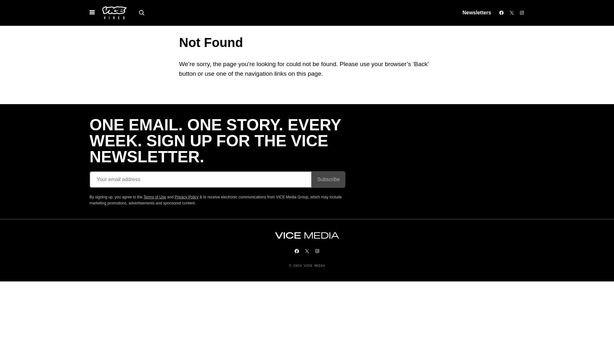 The height and width of the screenshot is (345, 614). What do you see at coordinates (317, 251) in the screenshot?
I see `INSTAGRAM` at bounding box center [317, 251].